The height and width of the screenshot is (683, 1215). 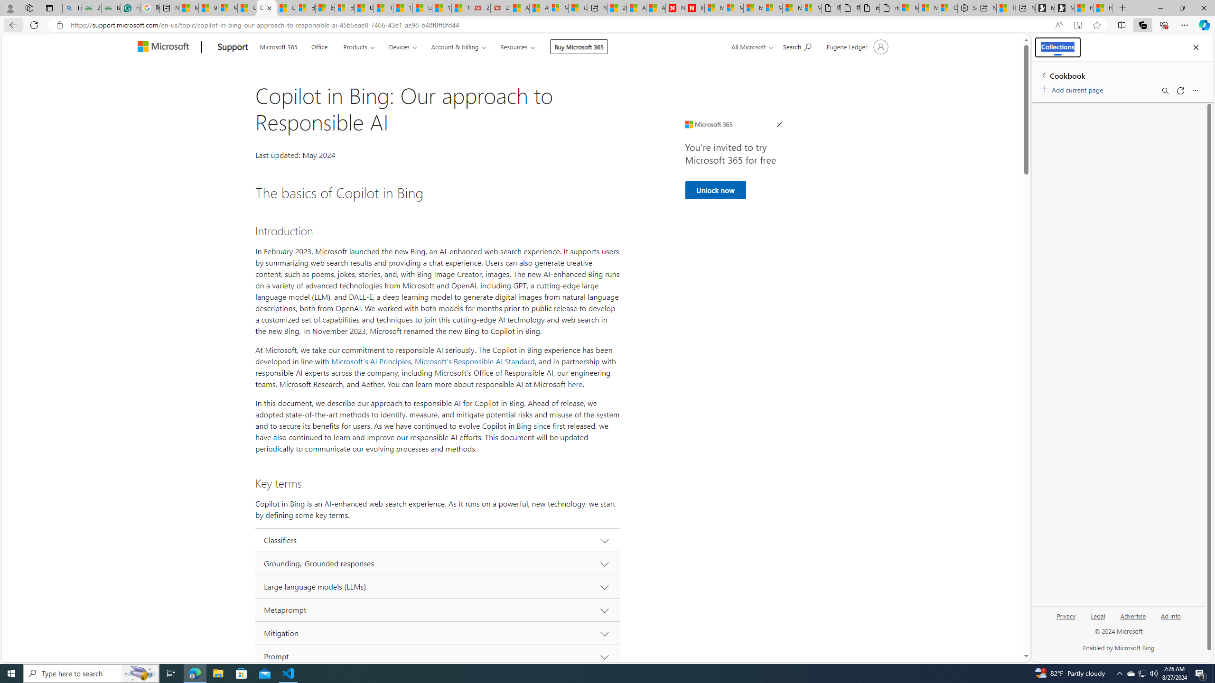 I want to click on Illness news & latest pictures from Newsweek.com, so click(x=695, y=8).